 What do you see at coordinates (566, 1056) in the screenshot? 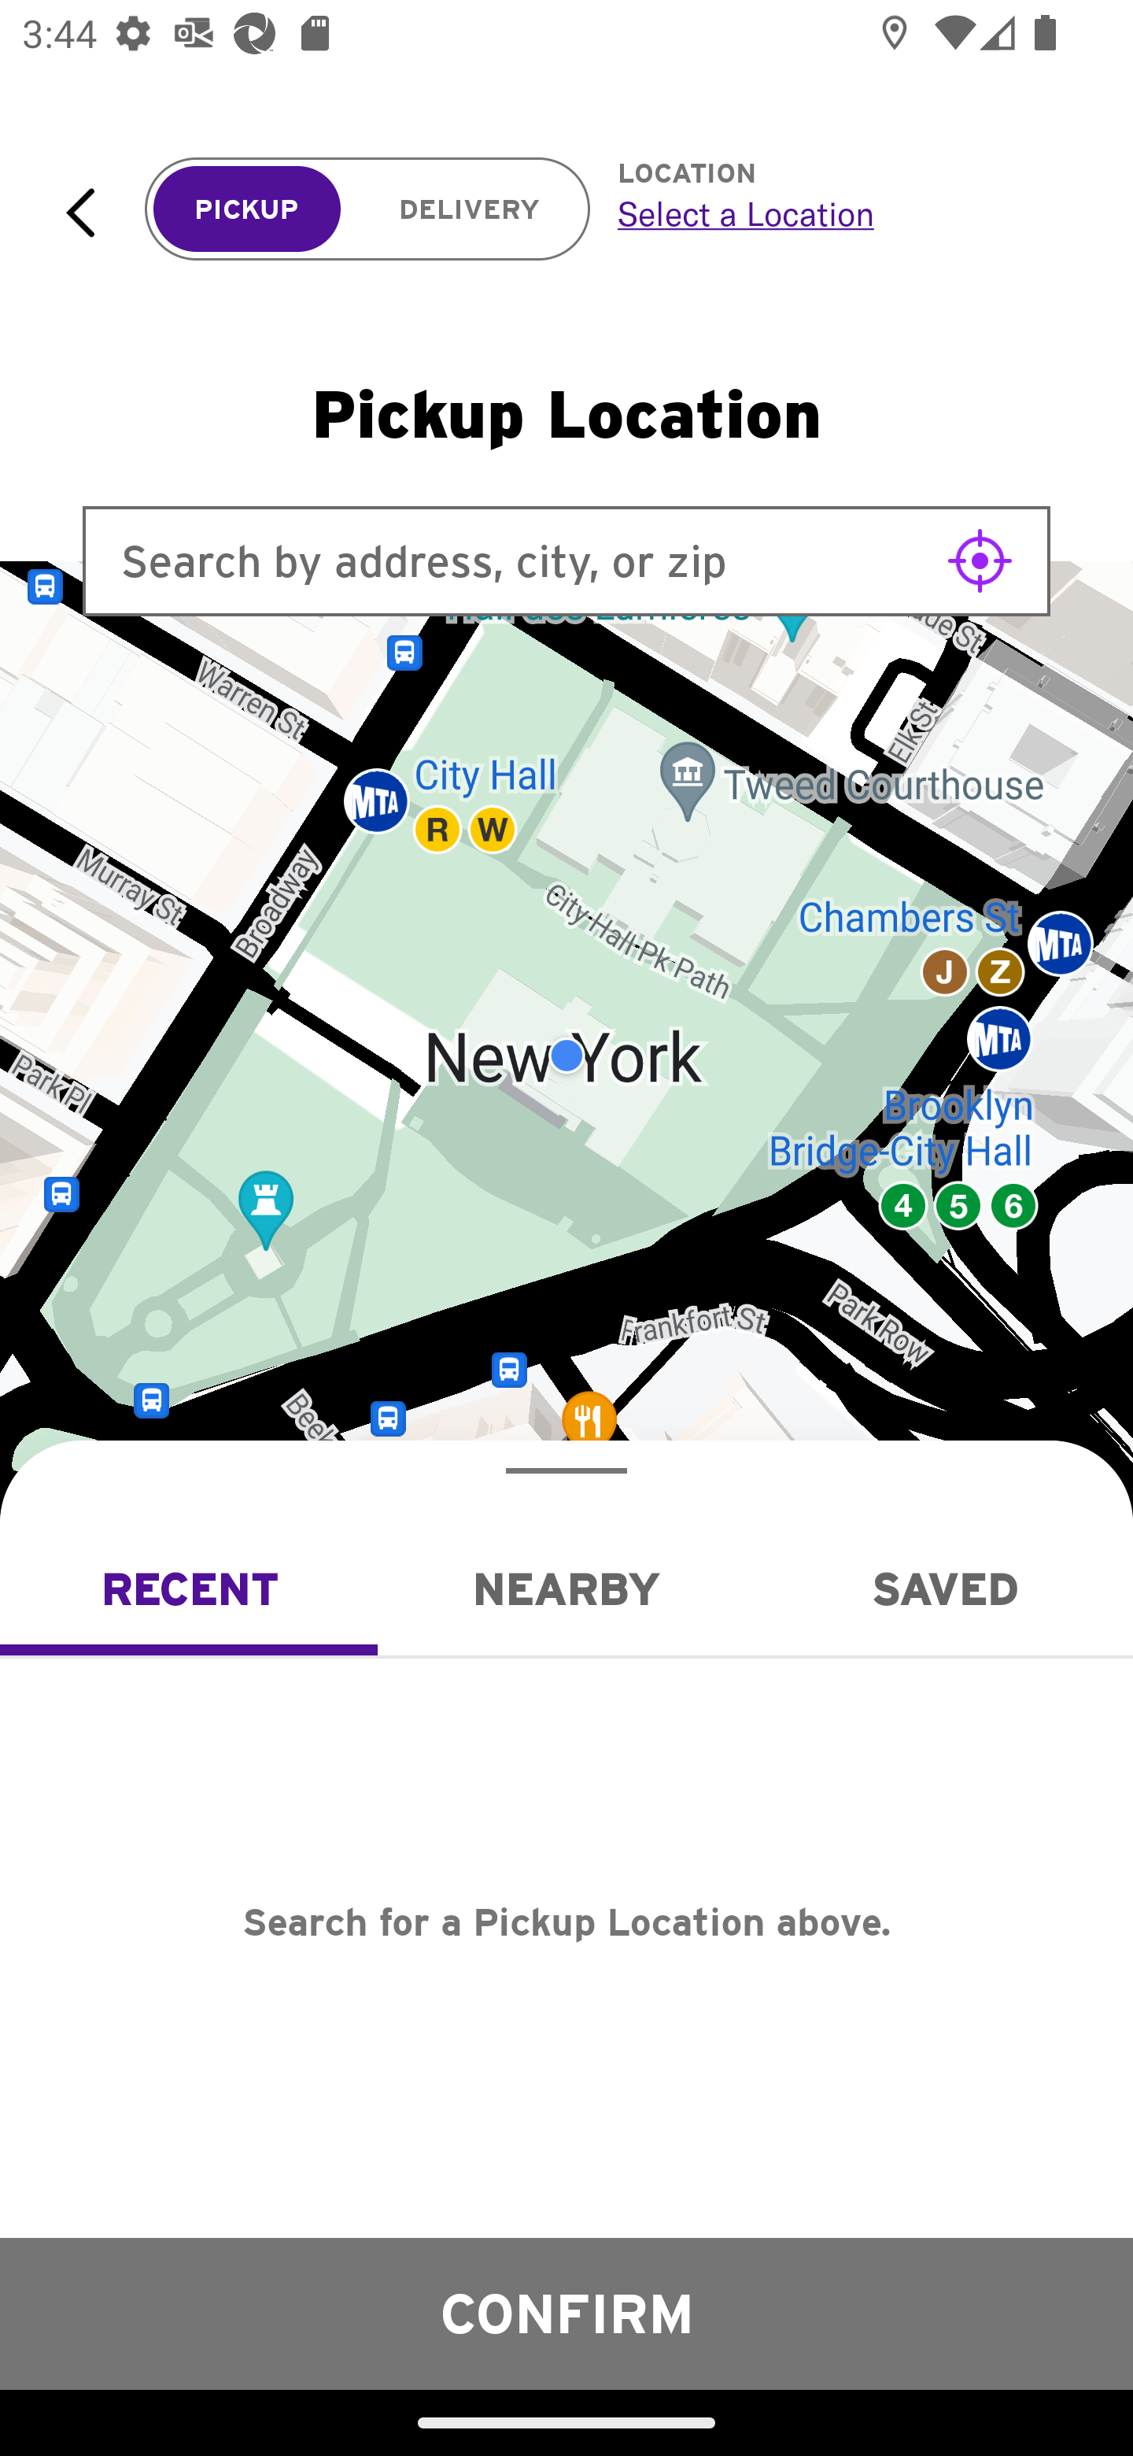
I see `Google Map` at bounding box center [566, 1056].